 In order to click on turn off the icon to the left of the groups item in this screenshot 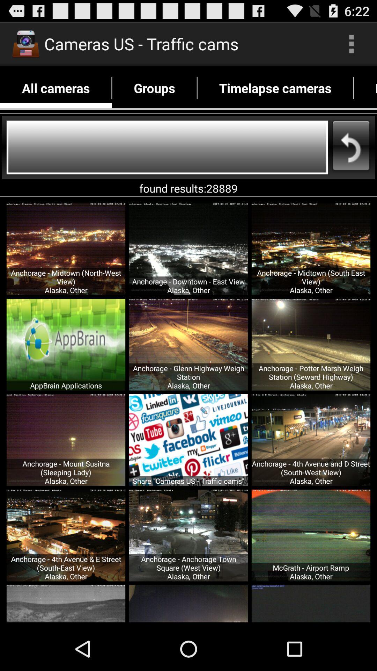, I will do `click(56, 88)`.